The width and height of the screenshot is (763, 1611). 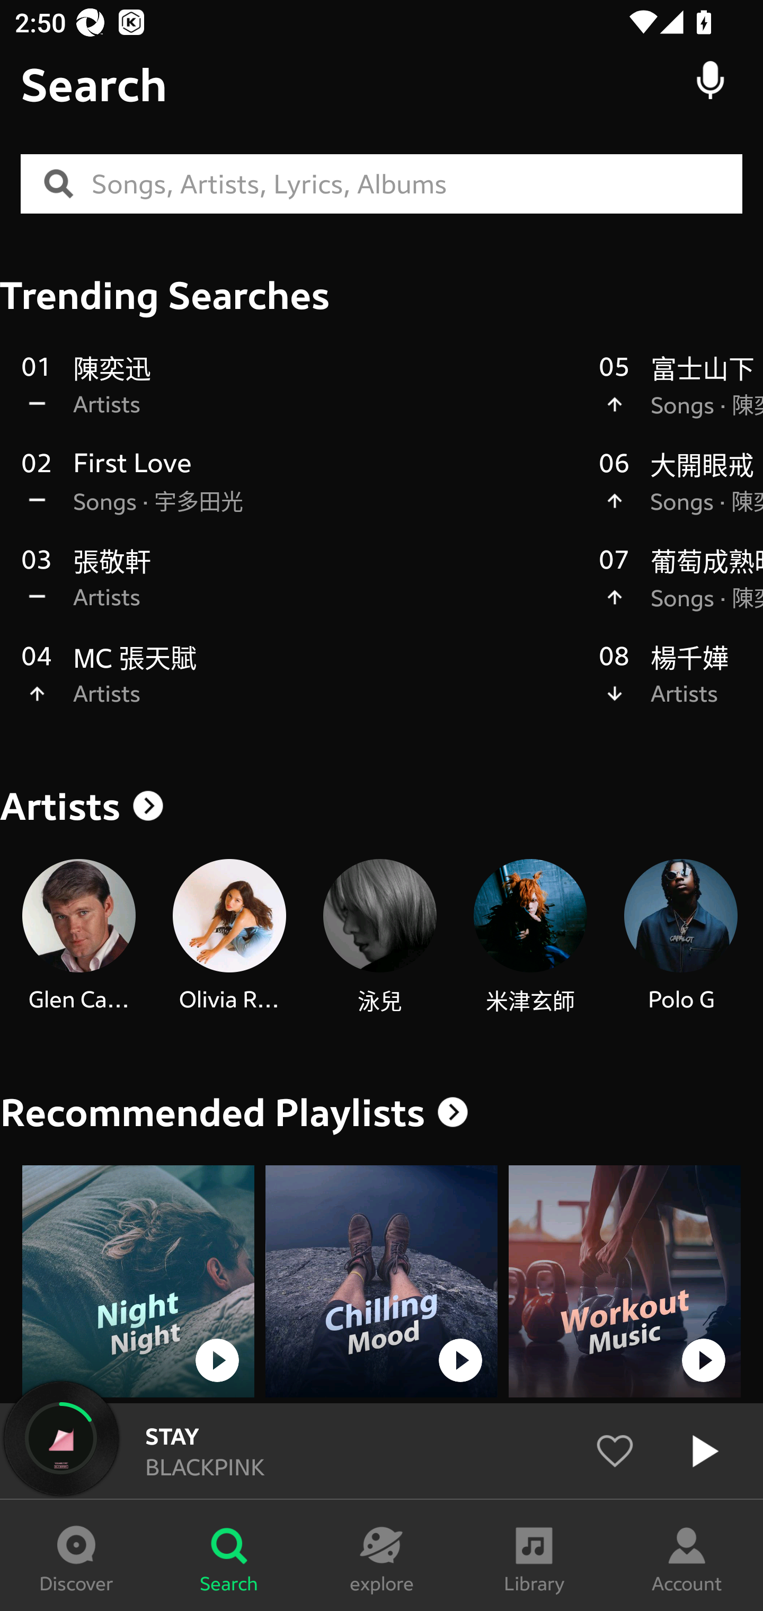 What do you see at coordinates (76, 1555) in the screenshot?
I see `Discover` at bounding box center [76, 1555].